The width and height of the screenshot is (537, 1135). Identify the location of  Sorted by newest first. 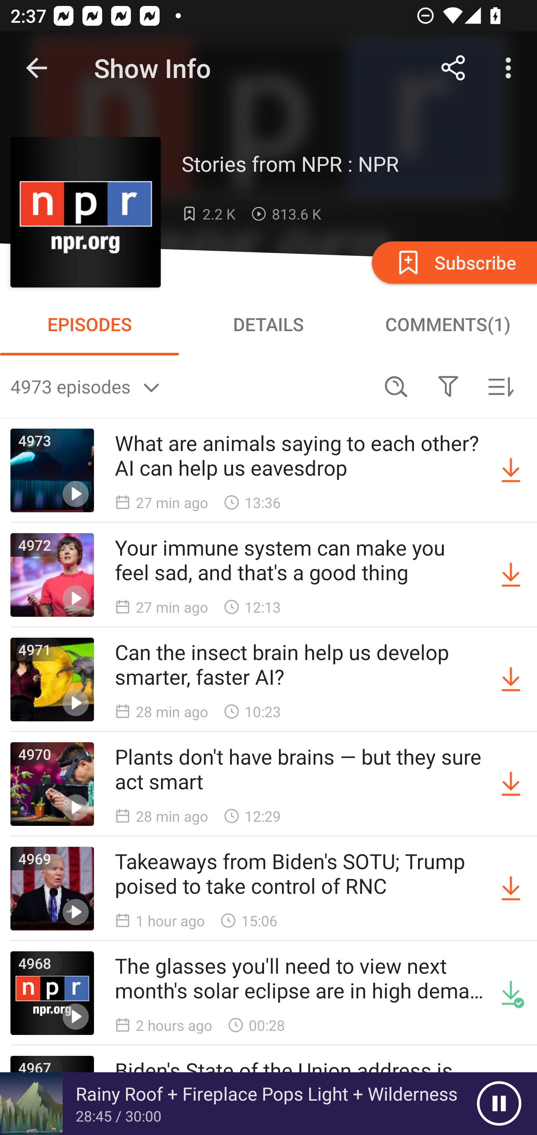
(500, 386).